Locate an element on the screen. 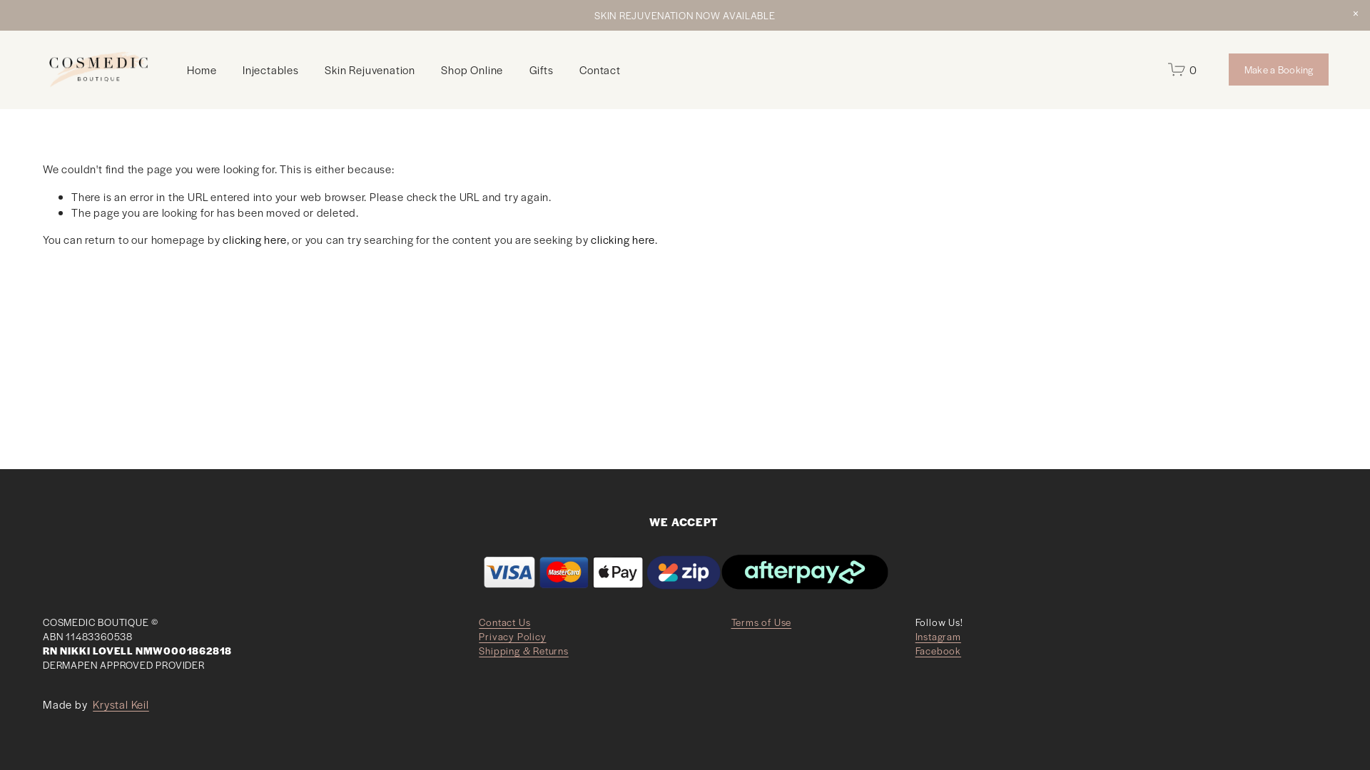 This screenshot has height=770, width=1370. Injectables is located at coordinates (271, 70).